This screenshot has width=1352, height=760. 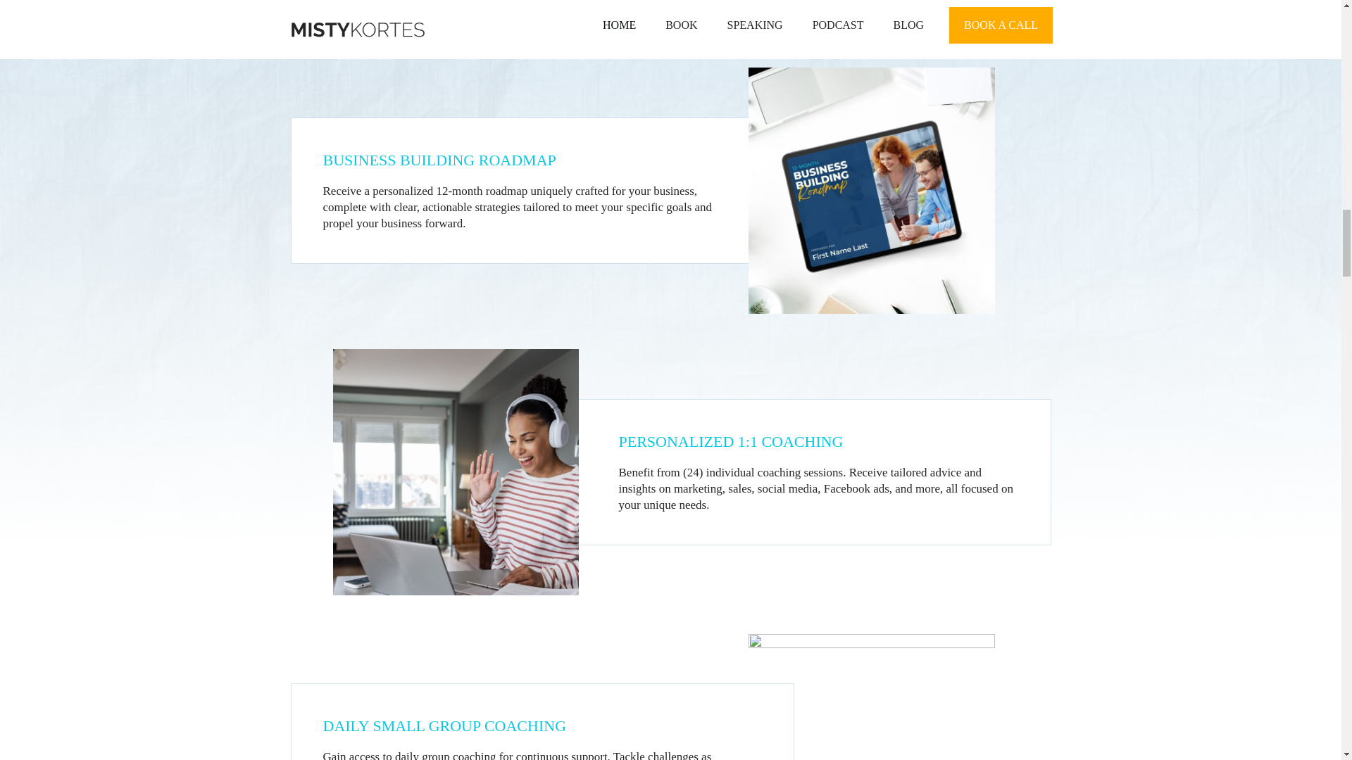 I want to click on DAILY SMALL GROUP COACHING, so click(x=872, y=697).